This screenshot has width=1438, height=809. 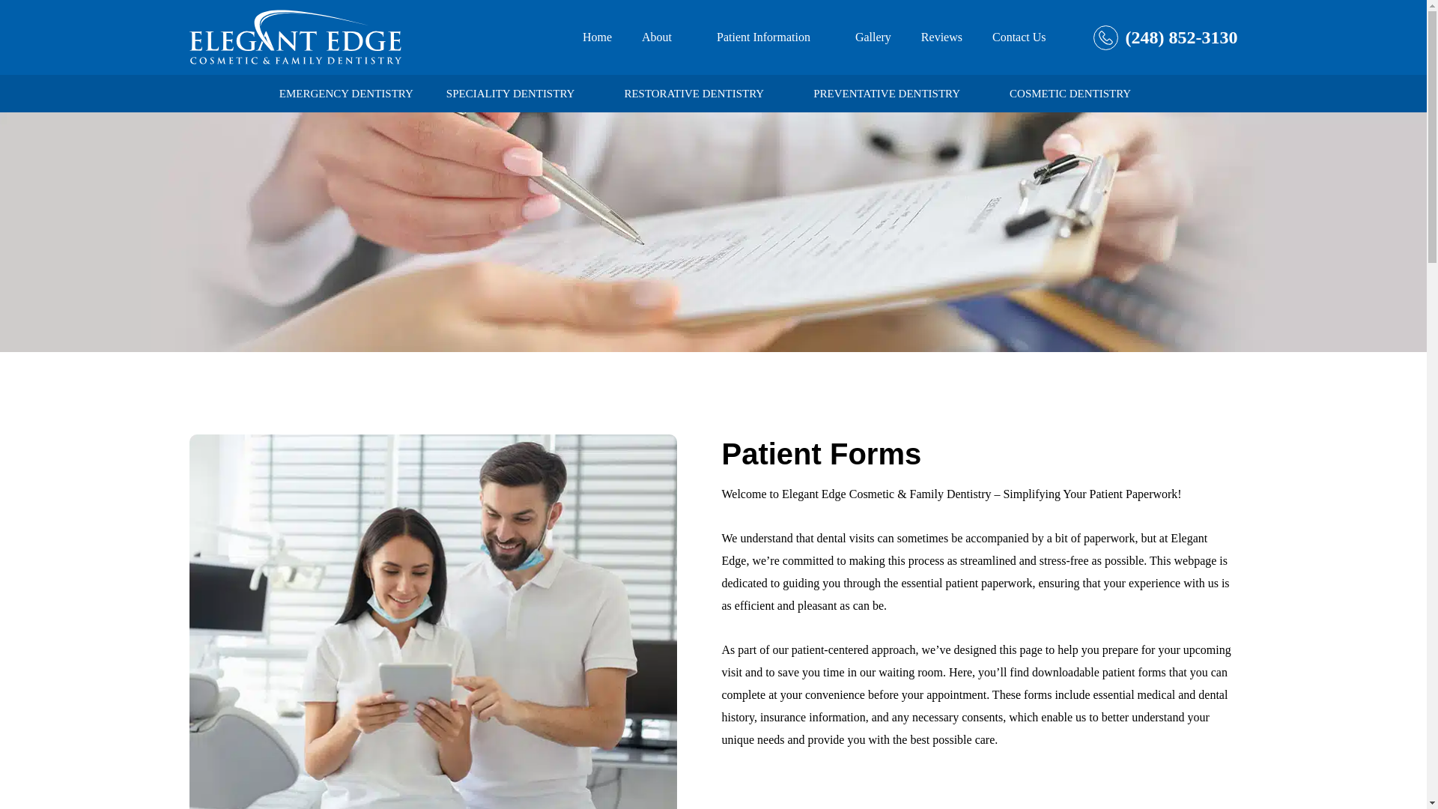 I want to click on Reviews, so click(x=941, y=37).